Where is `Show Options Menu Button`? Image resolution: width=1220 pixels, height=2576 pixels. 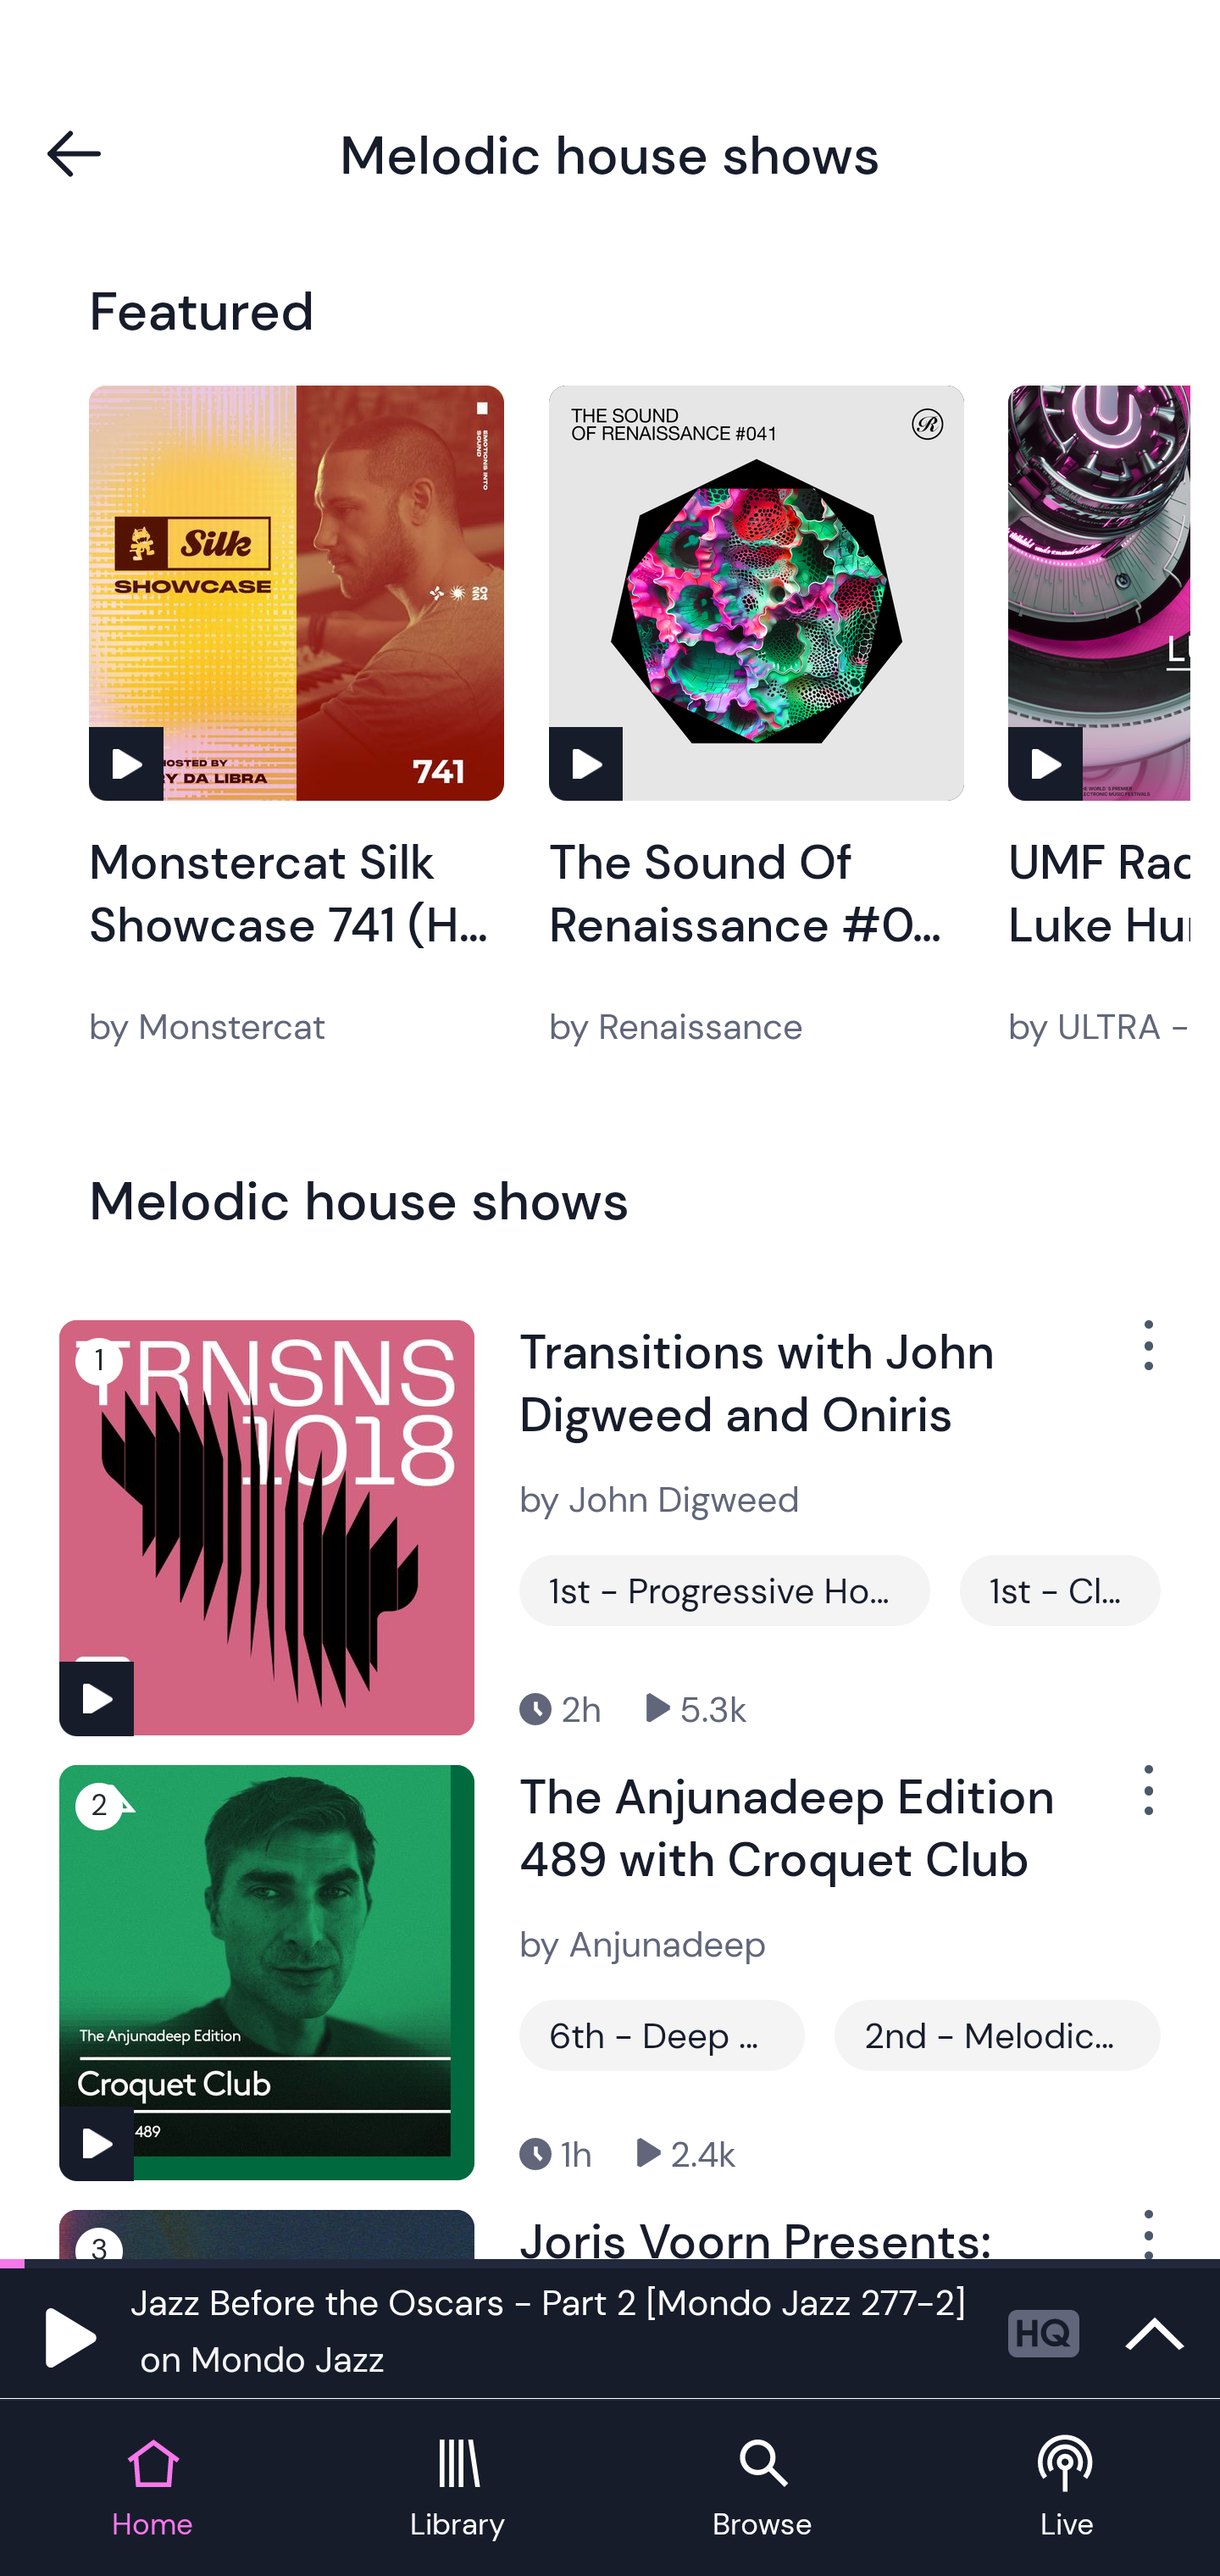
Show Options Menu Button is located at coordinates (1145, 1357).